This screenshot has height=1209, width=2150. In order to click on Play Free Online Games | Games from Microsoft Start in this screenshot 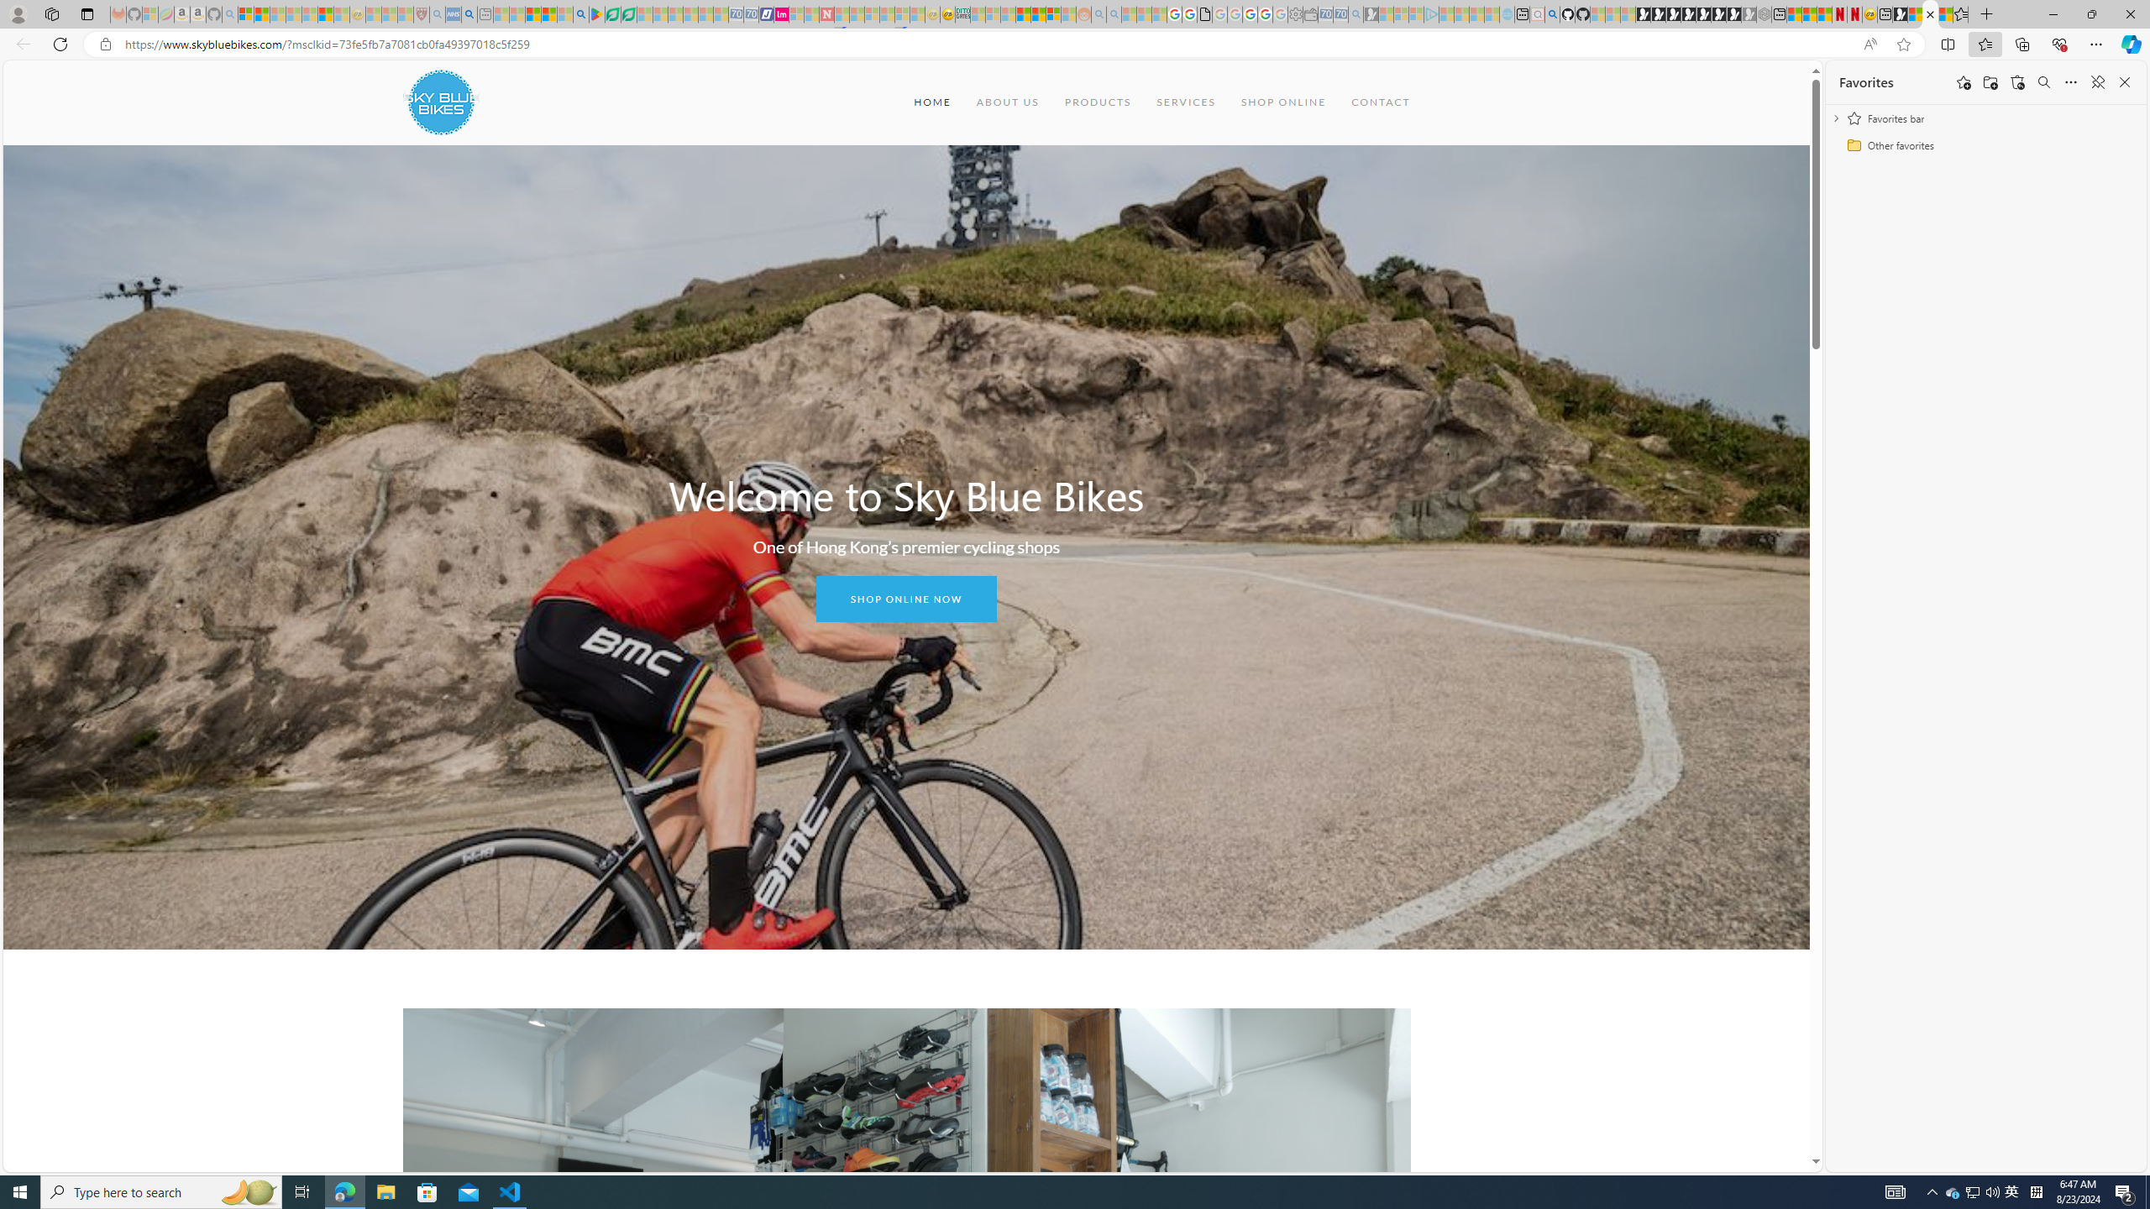, I will do `click(1642, 14)`.